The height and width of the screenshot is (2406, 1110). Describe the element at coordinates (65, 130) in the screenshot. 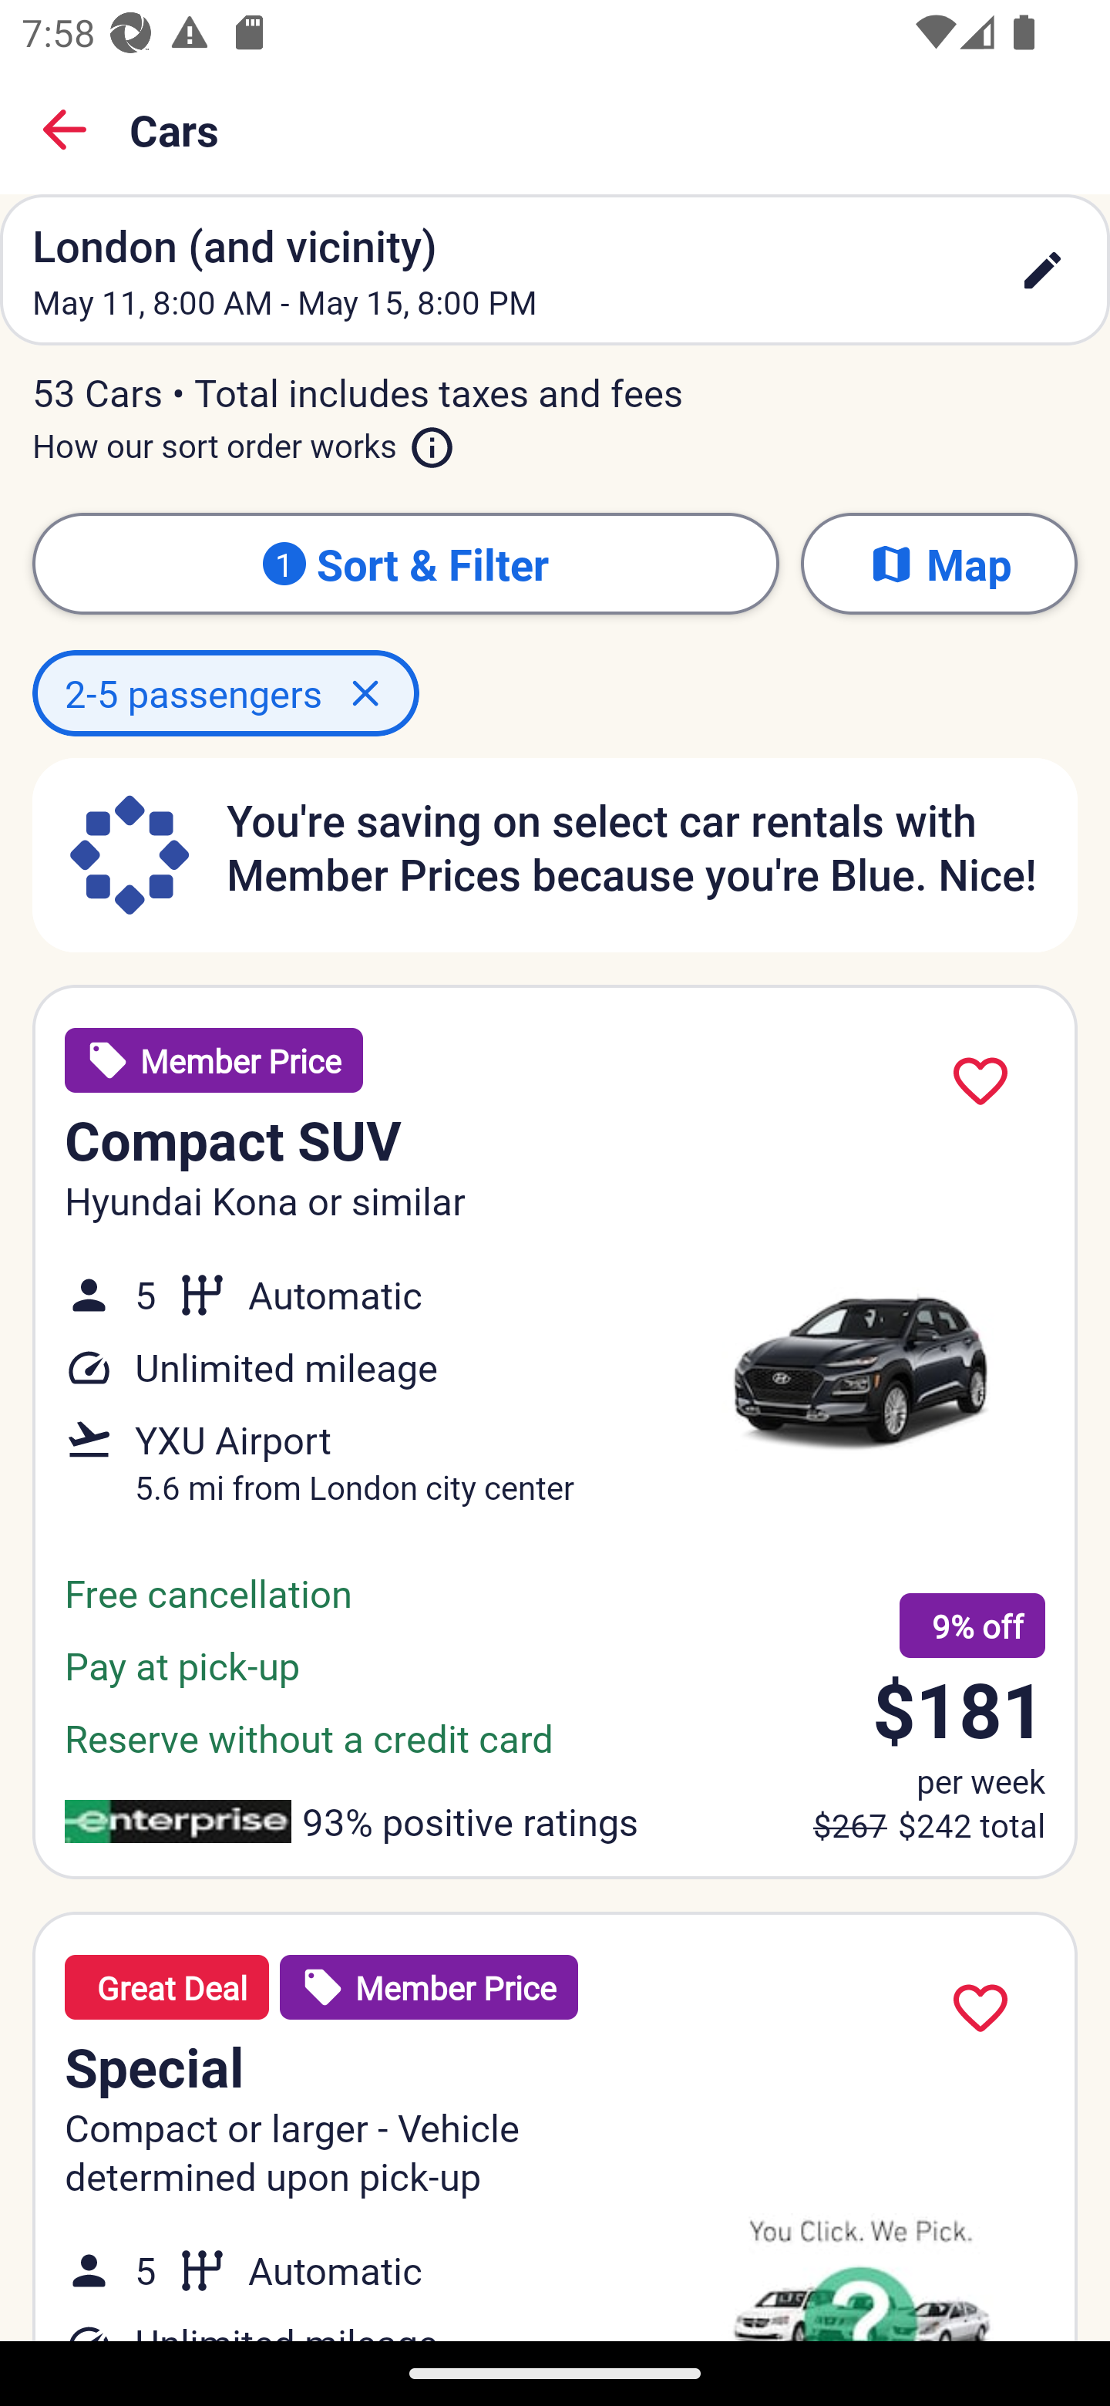

I see `Back` at that location.